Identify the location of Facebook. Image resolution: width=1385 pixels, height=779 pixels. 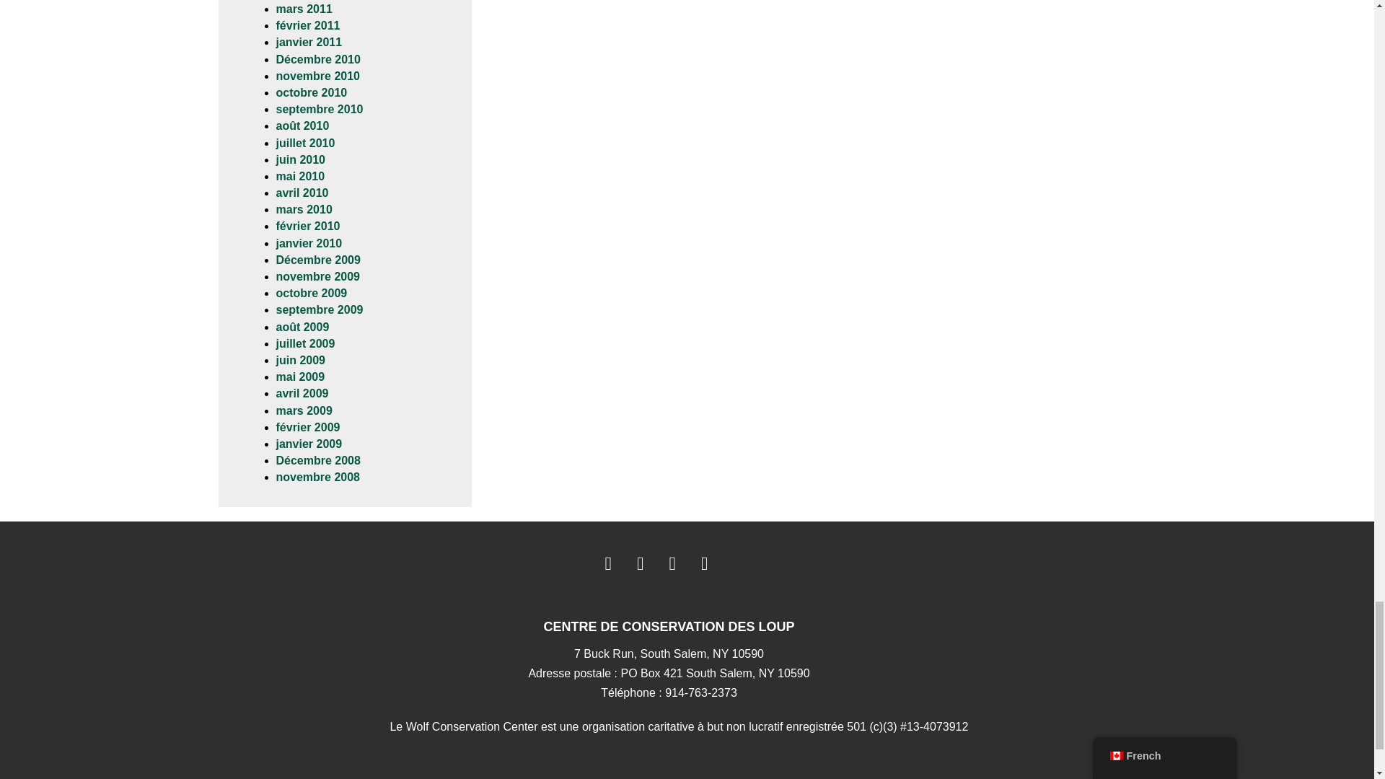
(607, 563).